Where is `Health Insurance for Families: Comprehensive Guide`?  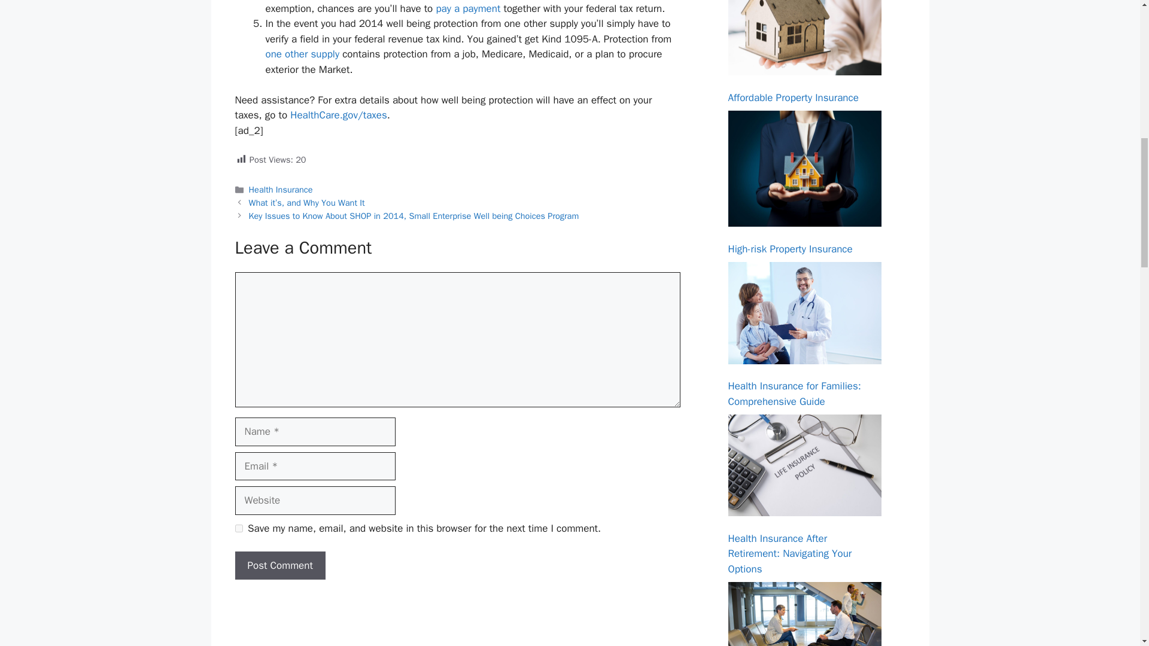 Health Insurance for Families: Comprehensive Guide is located at coordinates (794, 394).